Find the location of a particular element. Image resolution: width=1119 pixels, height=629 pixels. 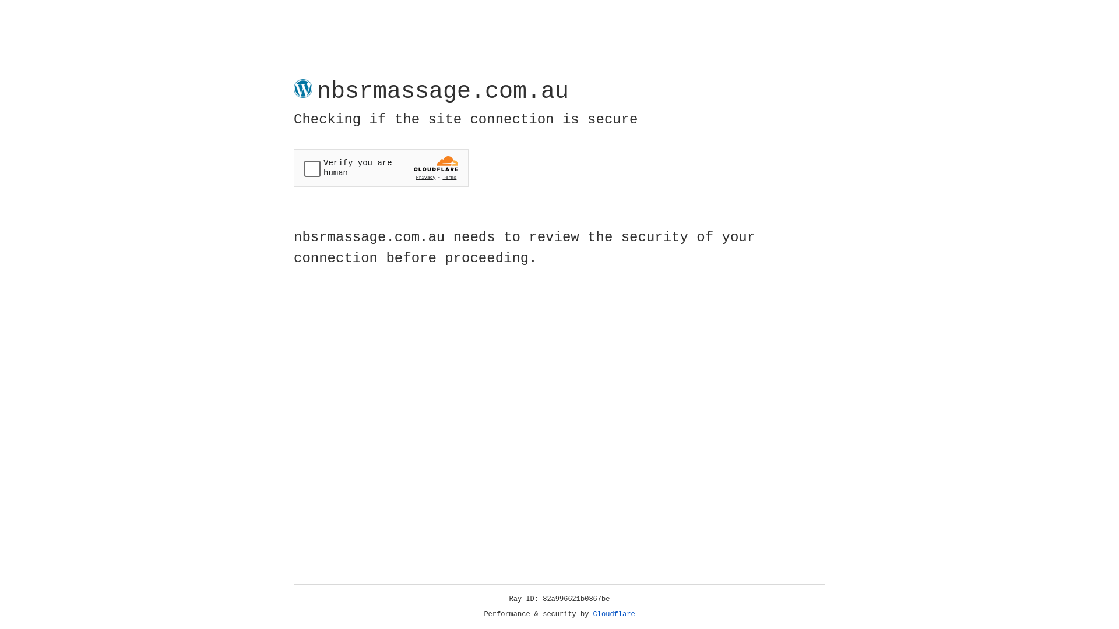

Widget containing a Cloudflare security challenge is located at coordinates (381, 168).